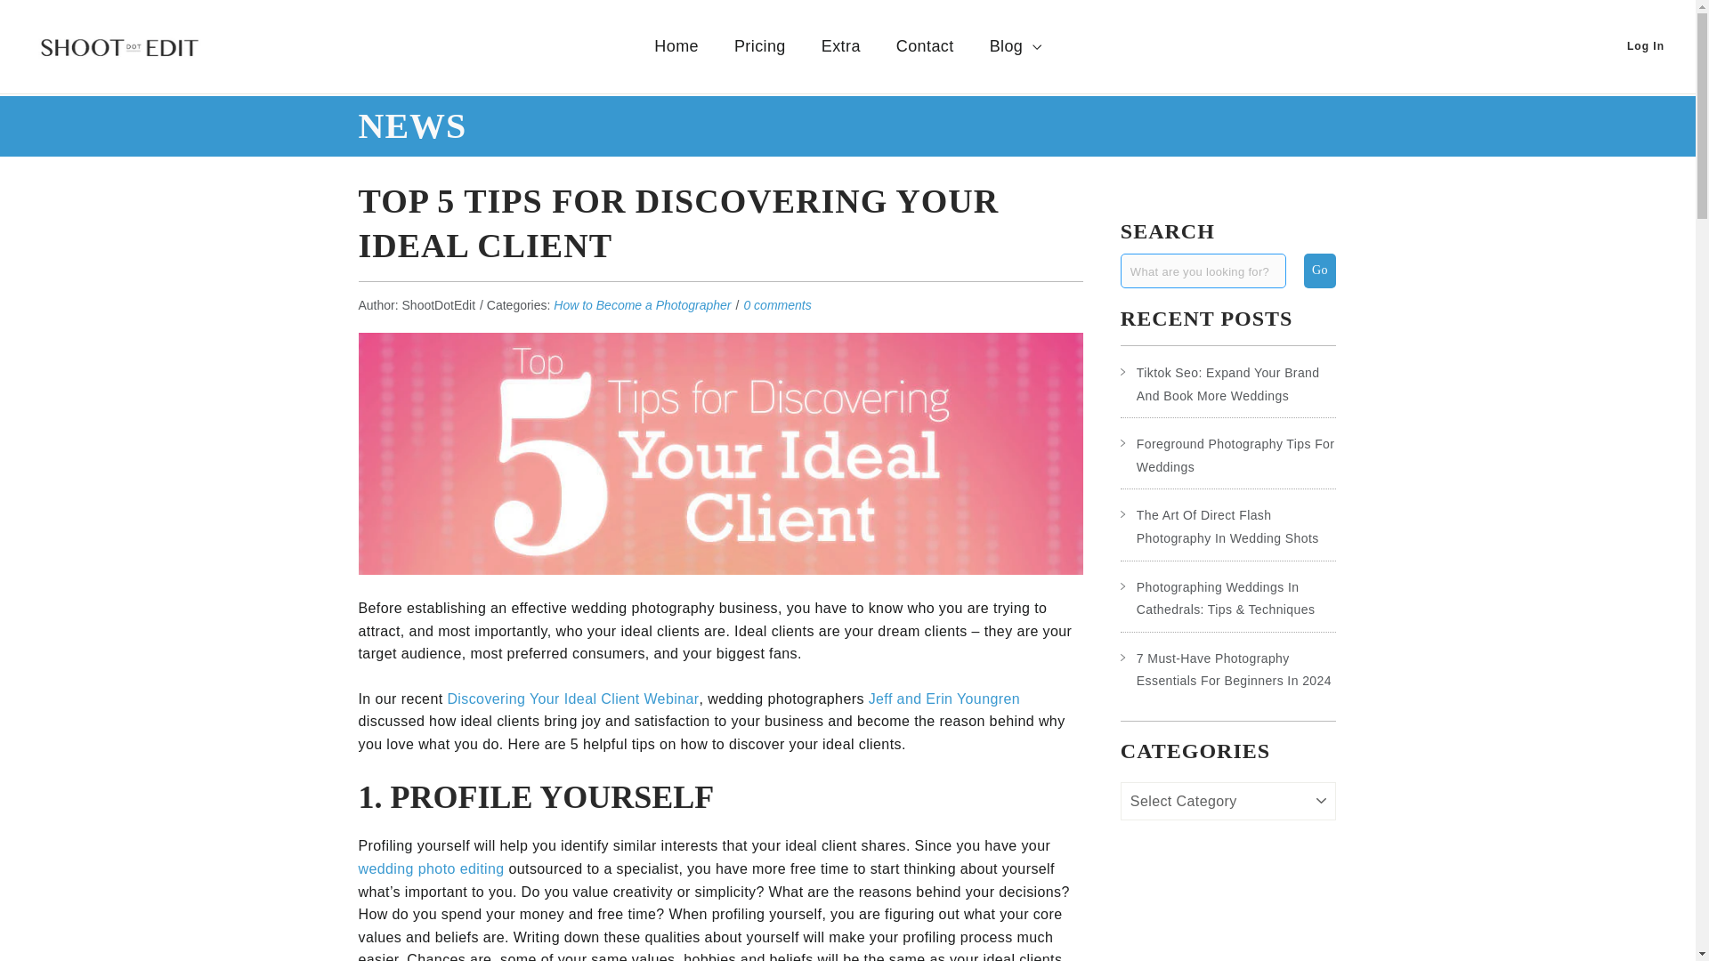 This screenshot has width=1709, height=961. What do you see at coordinates (572, 698) in the screenshot?
I see `Webinar: Discovering Your Ideal Client` at bounding box center [572, 698].